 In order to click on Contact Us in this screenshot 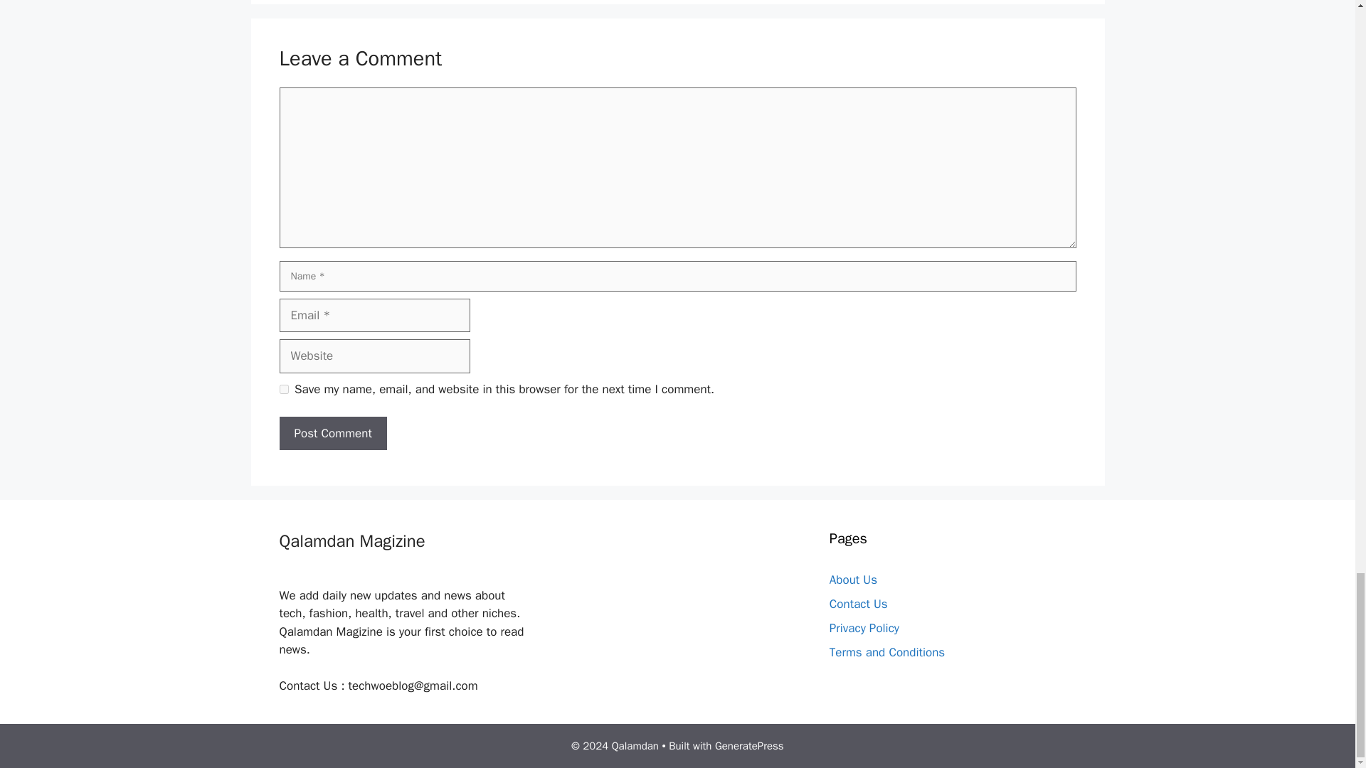, I will do `click(858, 604)`.